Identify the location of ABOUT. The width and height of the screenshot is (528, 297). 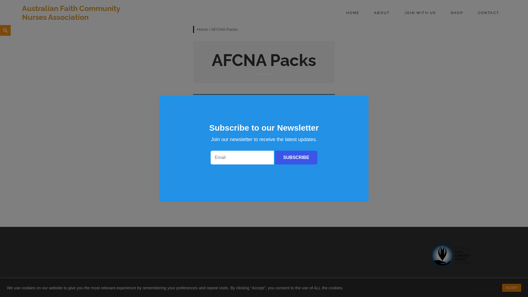
(382, 13).